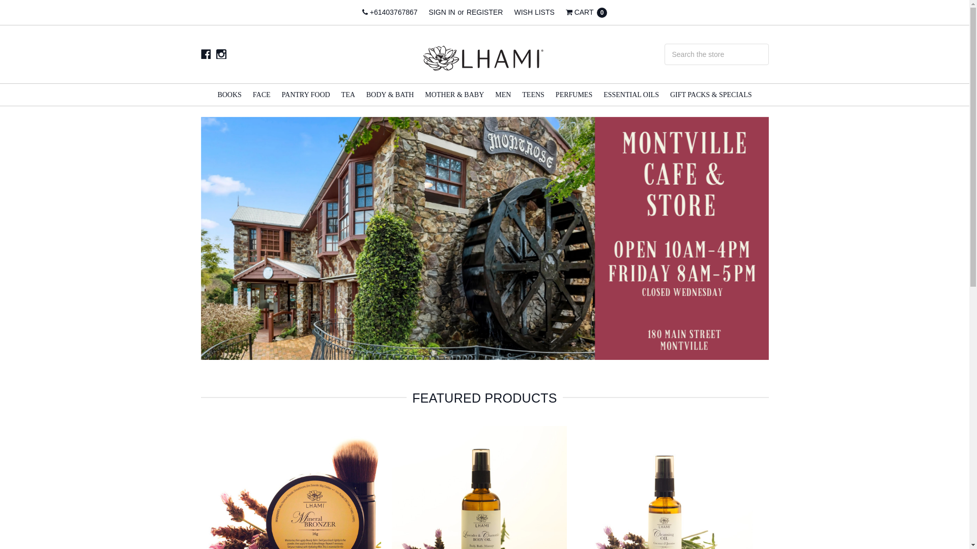  What do you see at coordinates (369, 452) in the screenshot?
I see `Add to Wish List` at bounding box center [369, 452].